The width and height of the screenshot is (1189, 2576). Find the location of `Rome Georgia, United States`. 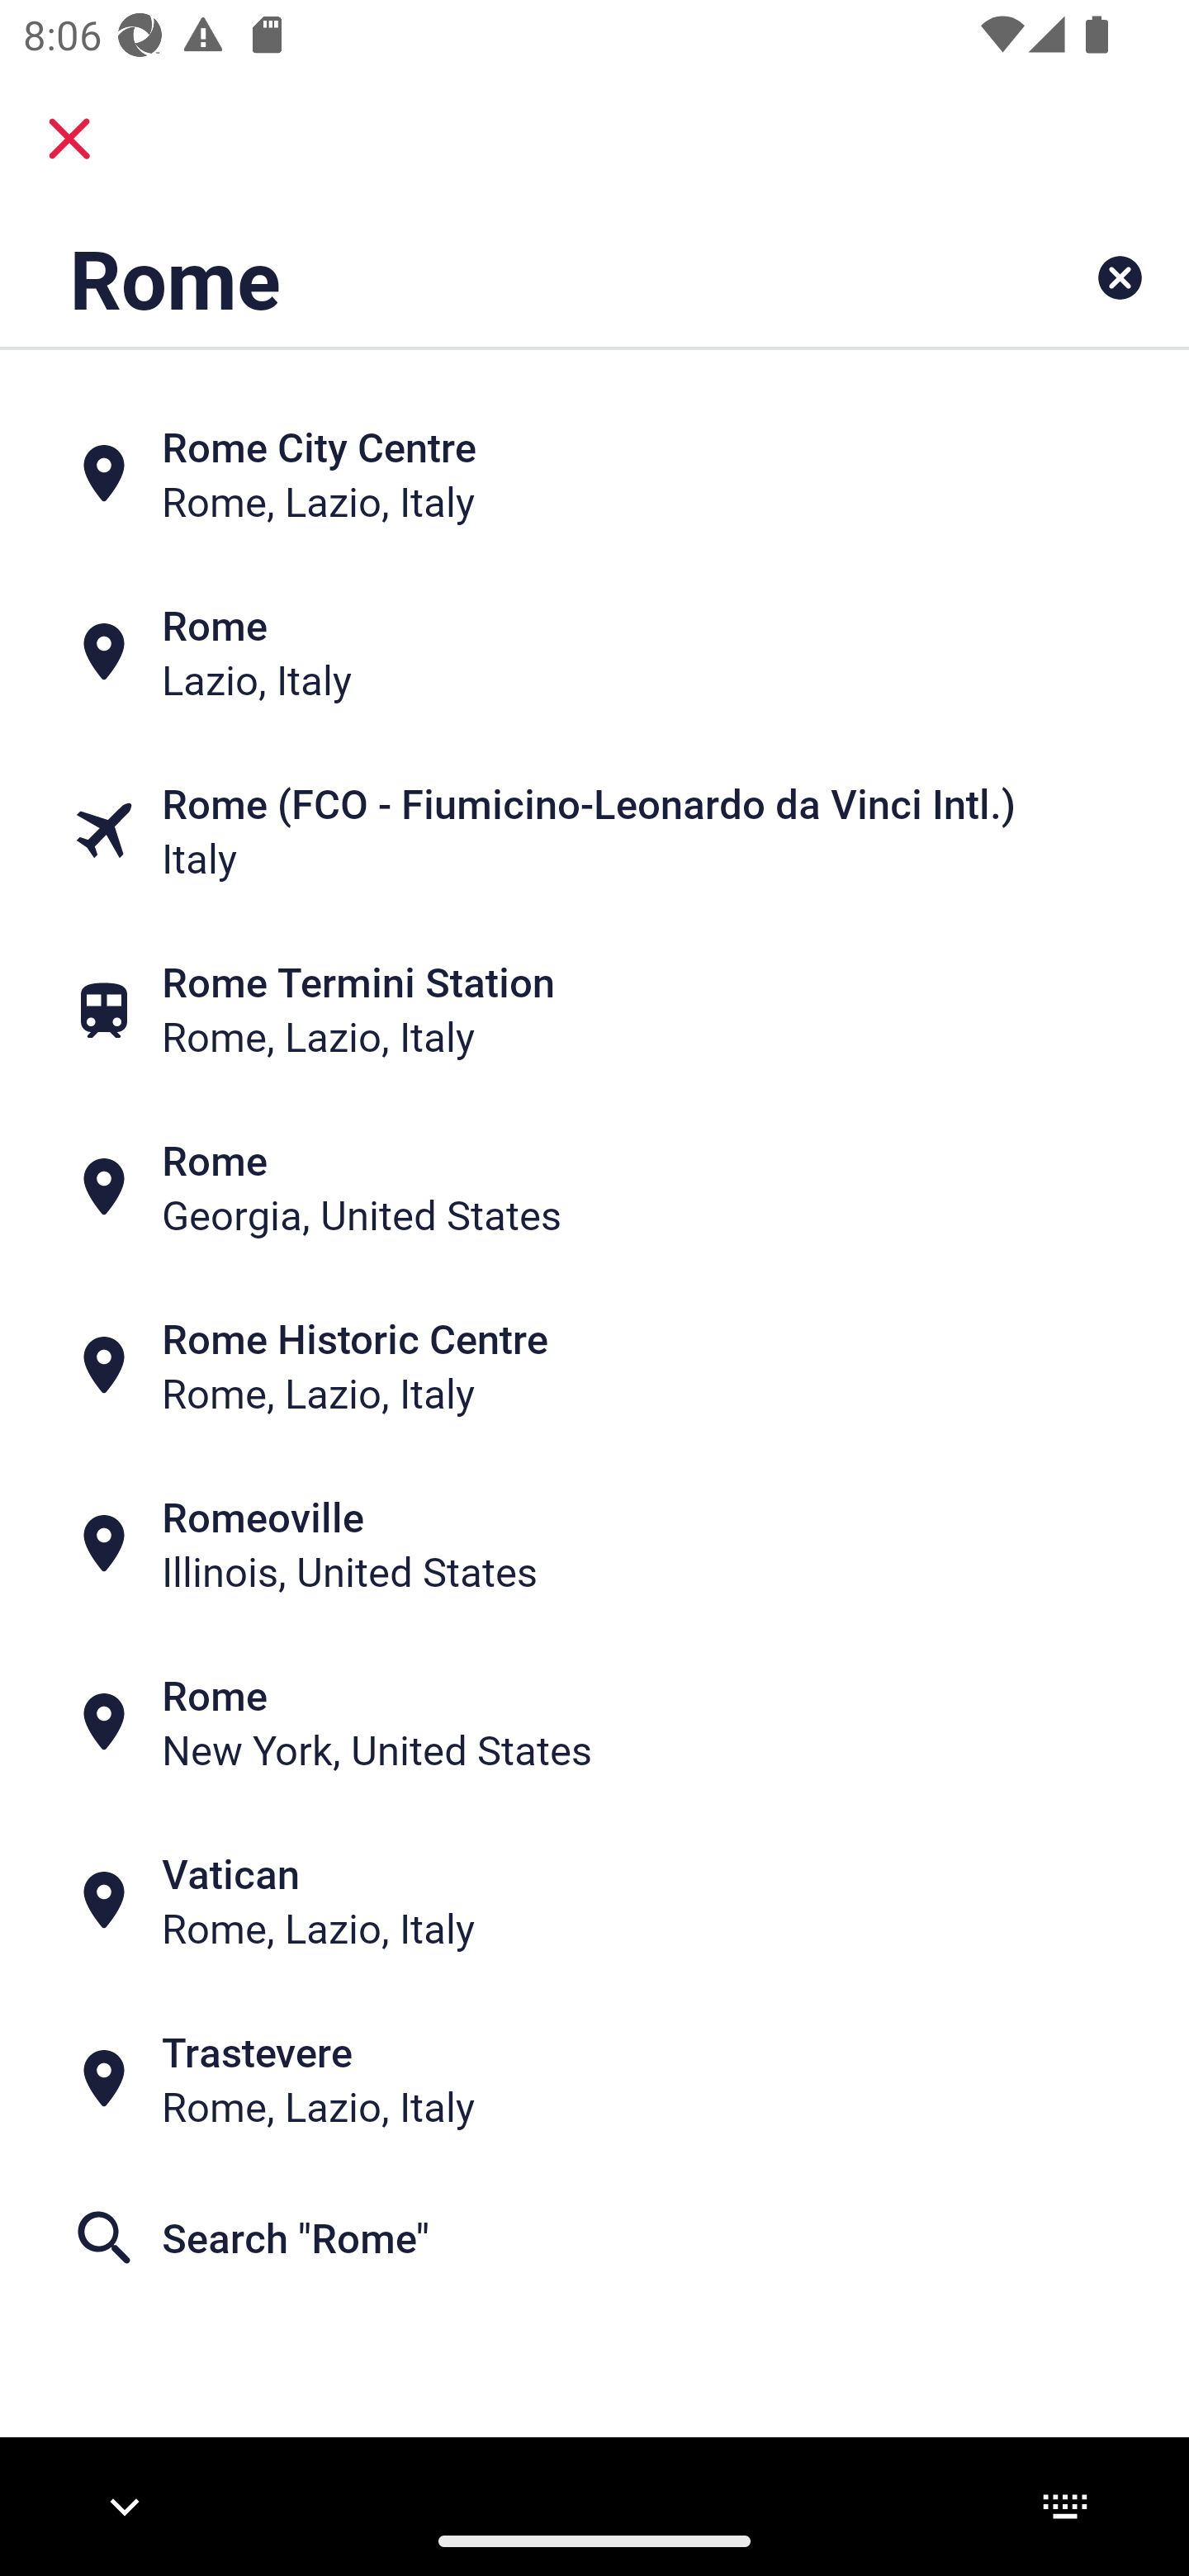

Rome Georgia, United States is located at coordinates (594, 1187).